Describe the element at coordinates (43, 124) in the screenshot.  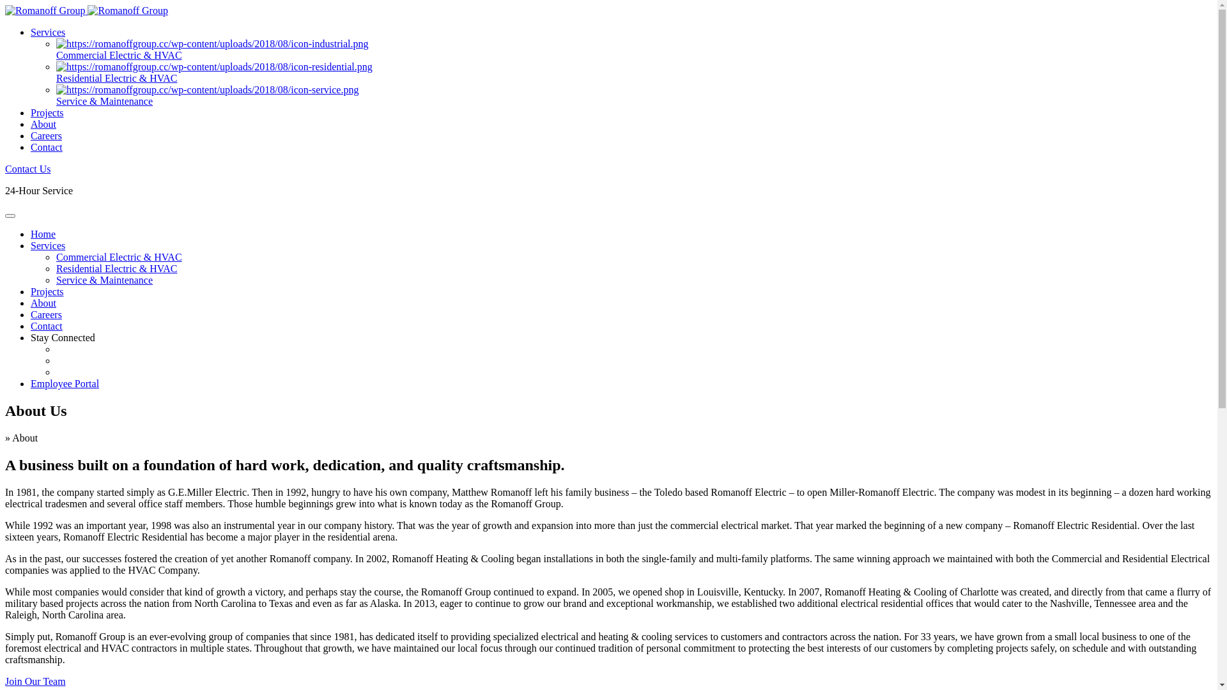
I see `About` at that location.